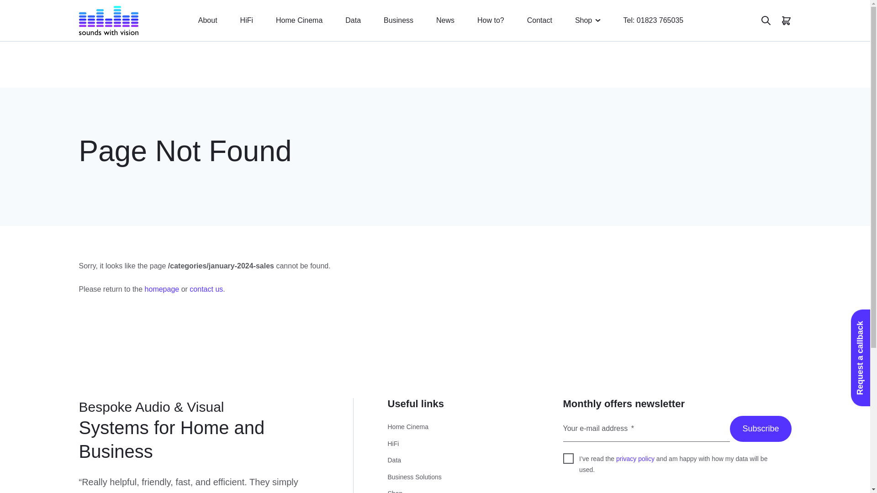 The width and height of the screenshot is (877, 493). Describe the element at coordinates (207, 21) in the screenshot. I see `About` at that location.